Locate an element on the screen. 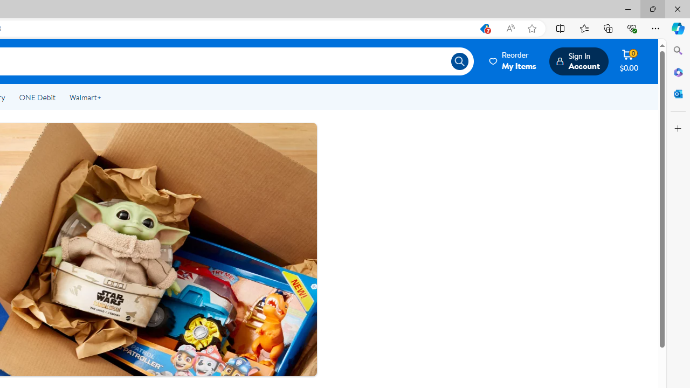  Sign InAccount is located at coordinates (578, 61).